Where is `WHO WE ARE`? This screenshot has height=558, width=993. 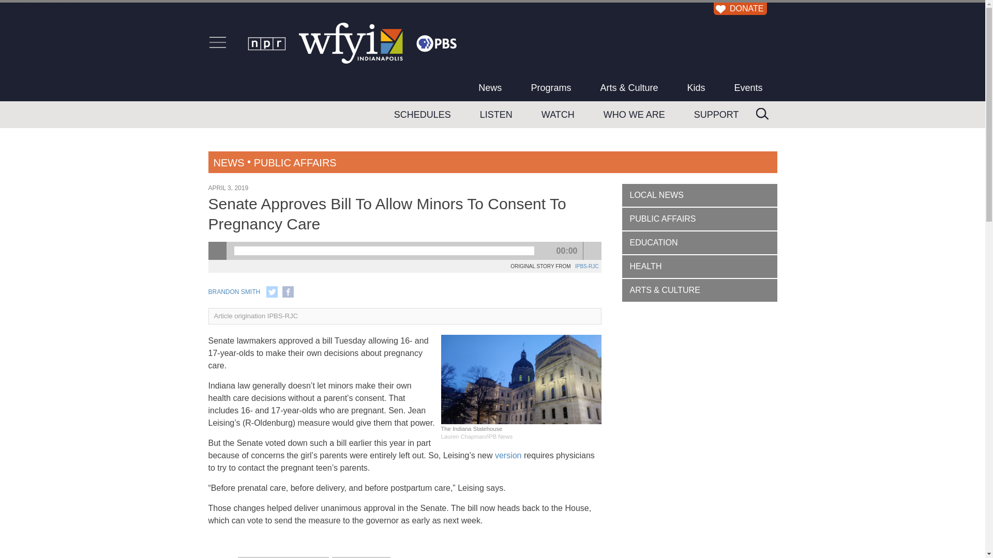 WHO WE ARE is located at coordinates (634, 115).